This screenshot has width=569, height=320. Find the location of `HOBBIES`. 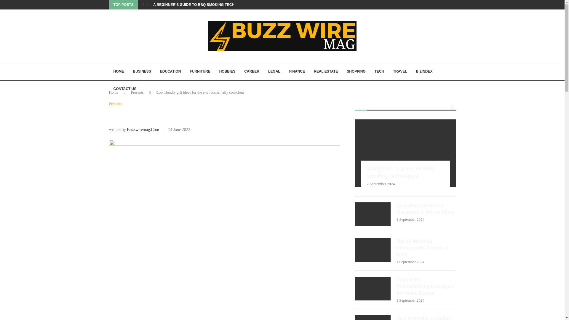

HOBBIES is located at coordinates (228, 72).